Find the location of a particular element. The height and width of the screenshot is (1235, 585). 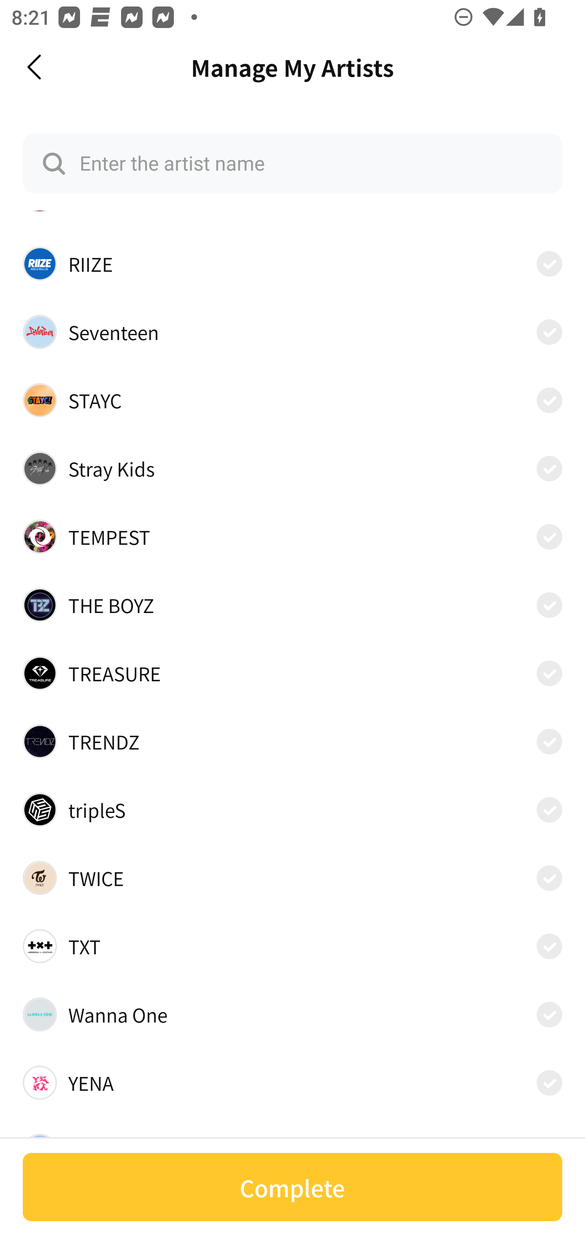

TWICE is located at coordinates (292, 878).